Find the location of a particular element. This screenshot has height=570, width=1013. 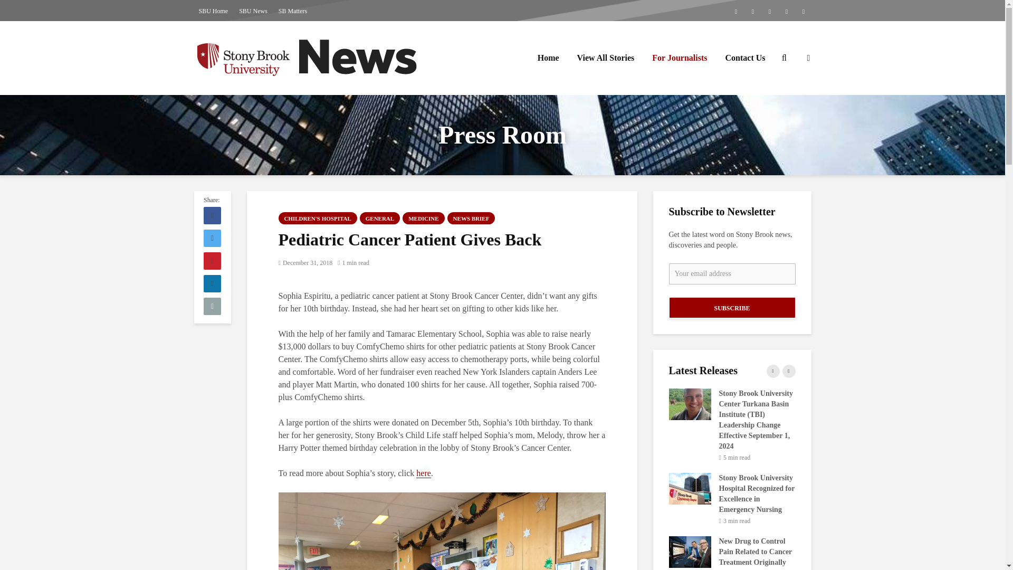

Img 7193 is located at coordinates (442, 531).